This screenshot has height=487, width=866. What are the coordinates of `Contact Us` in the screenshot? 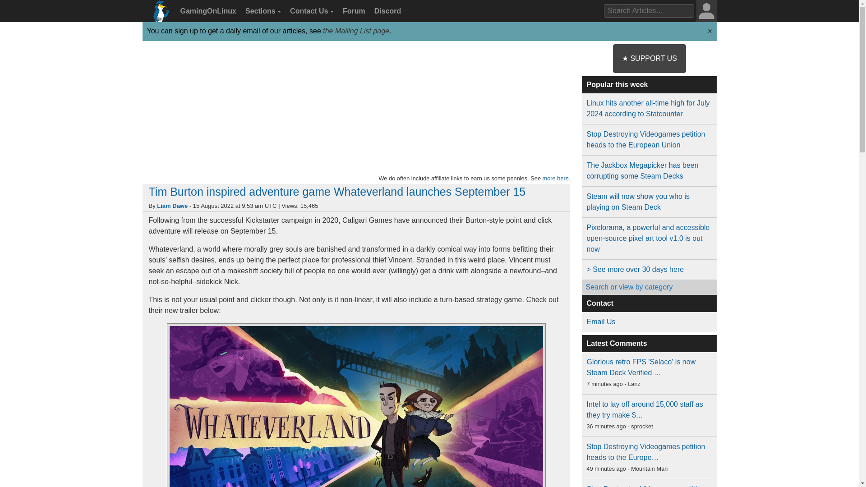 It's located at (310, 11).